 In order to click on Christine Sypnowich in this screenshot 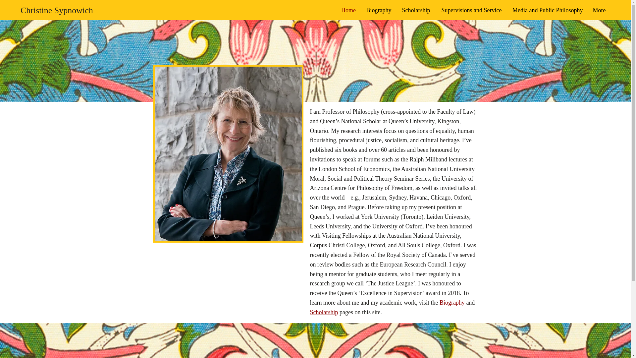, I will do `click(56, 11)`.